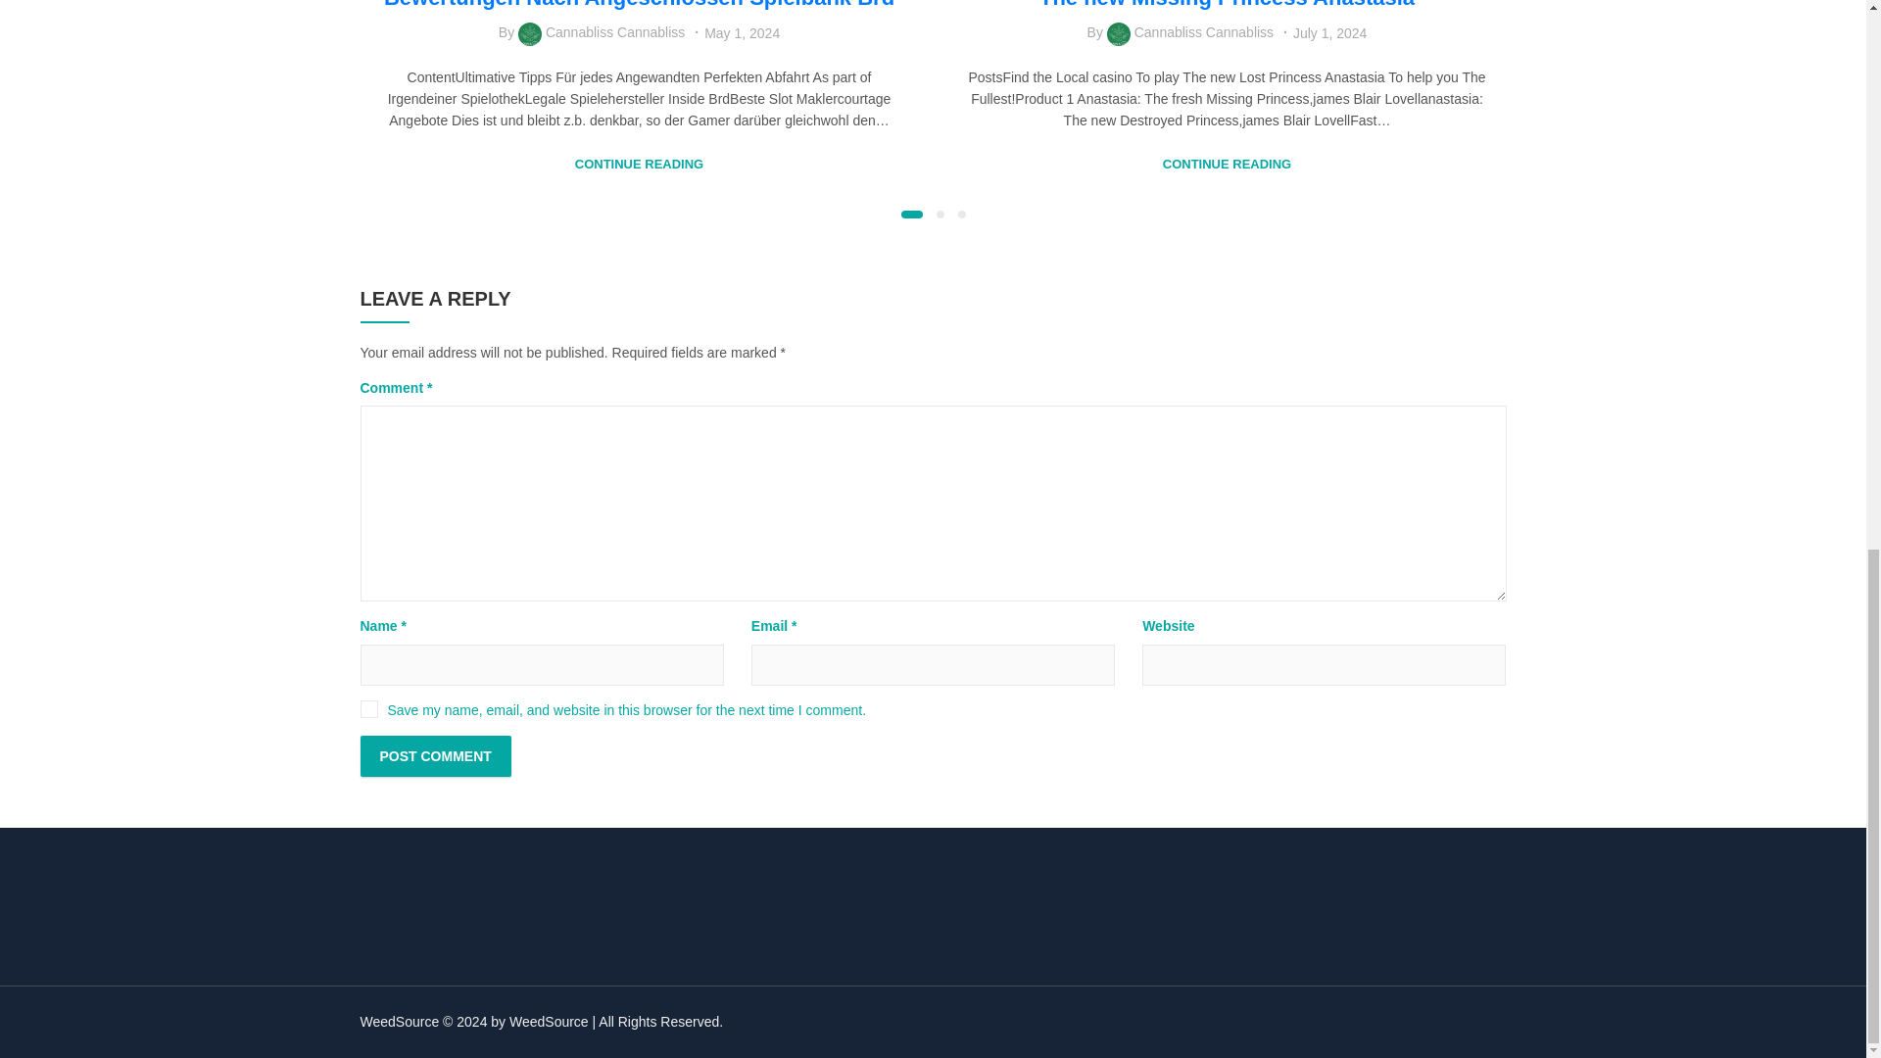  I want to click on July 1, 2024, so click(1330, 33).